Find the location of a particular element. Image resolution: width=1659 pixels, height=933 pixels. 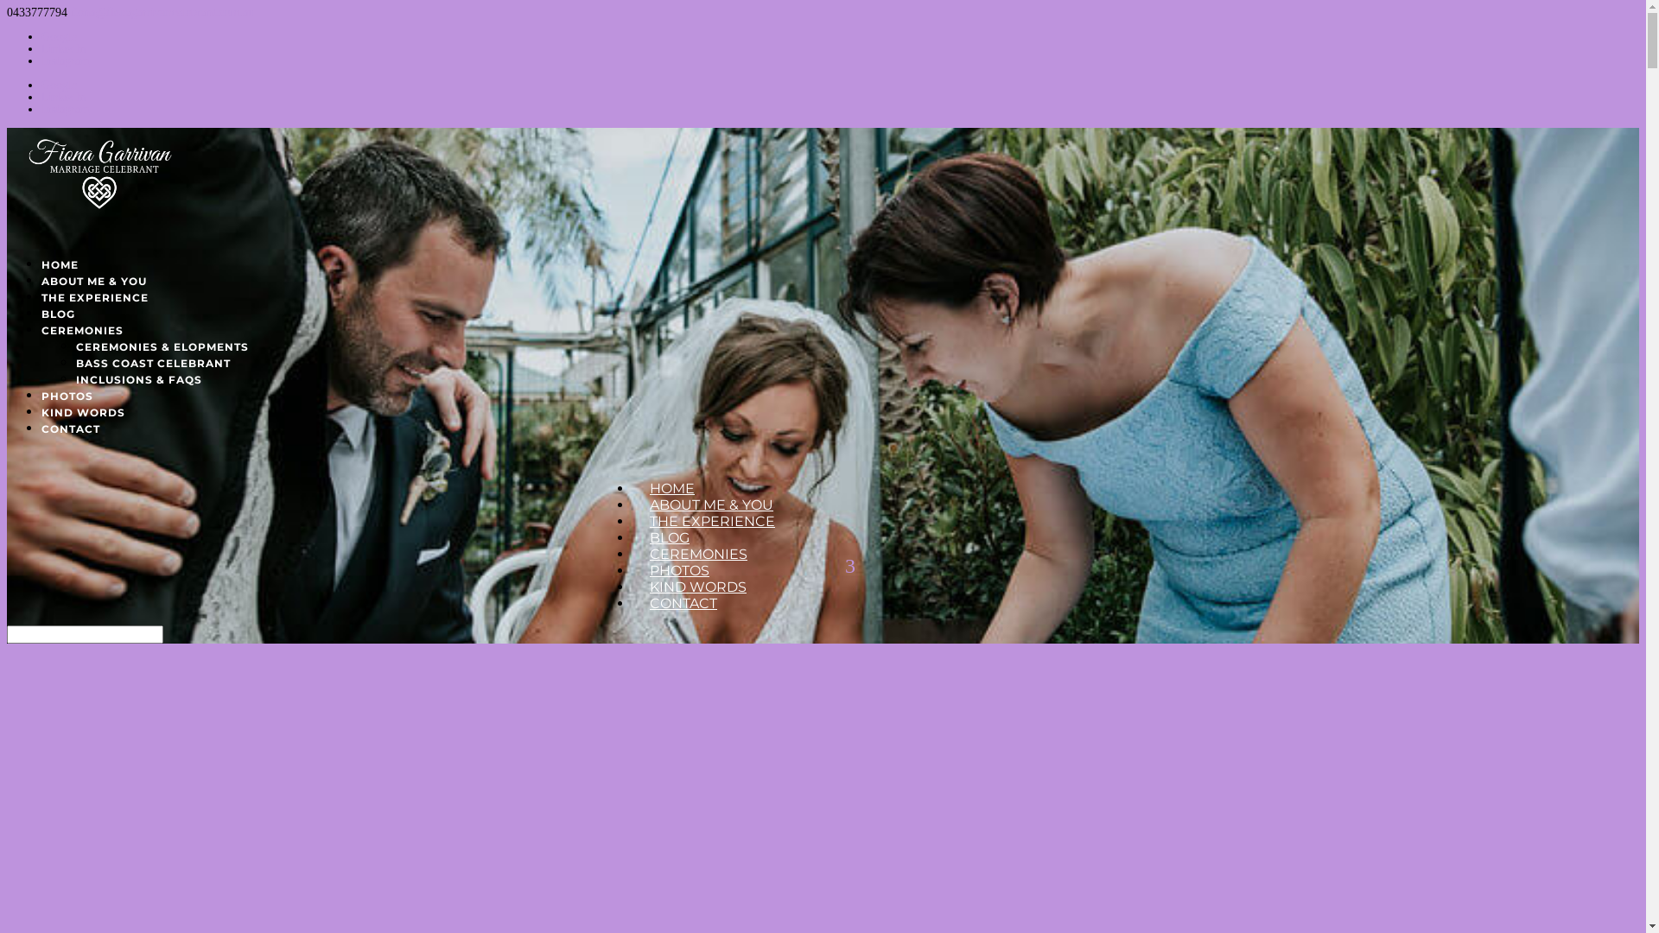

ABOUT ME & YOU is located at coordinates (712, 505).